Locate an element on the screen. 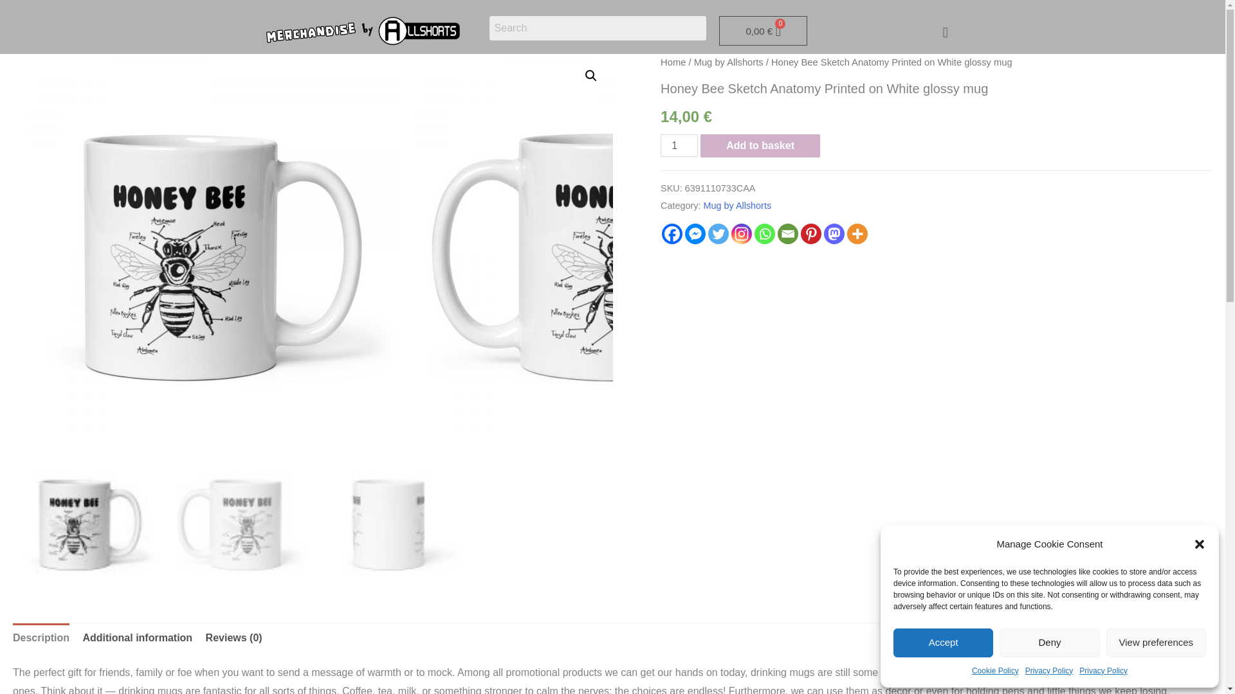 The image size is (1235, 694). Privacy Policy is located at coordinates (1103, 671).